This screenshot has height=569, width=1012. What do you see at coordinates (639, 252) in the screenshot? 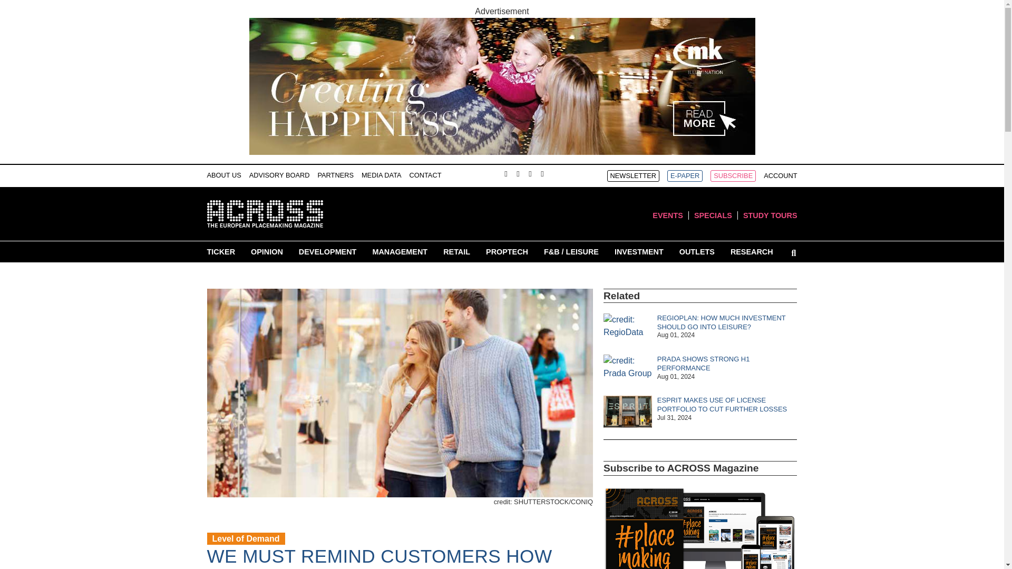
I see `INVESTMENT` at bounding box center [639, 252].